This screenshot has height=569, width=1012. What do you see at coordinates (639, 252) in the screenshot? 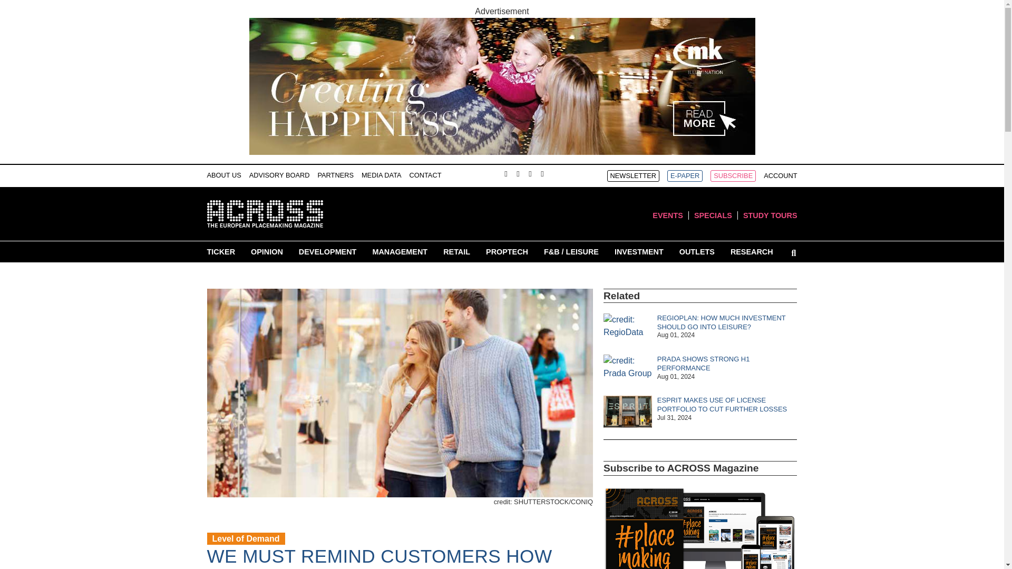
I see `INVESTMENT` at bounding box center [639, 252].